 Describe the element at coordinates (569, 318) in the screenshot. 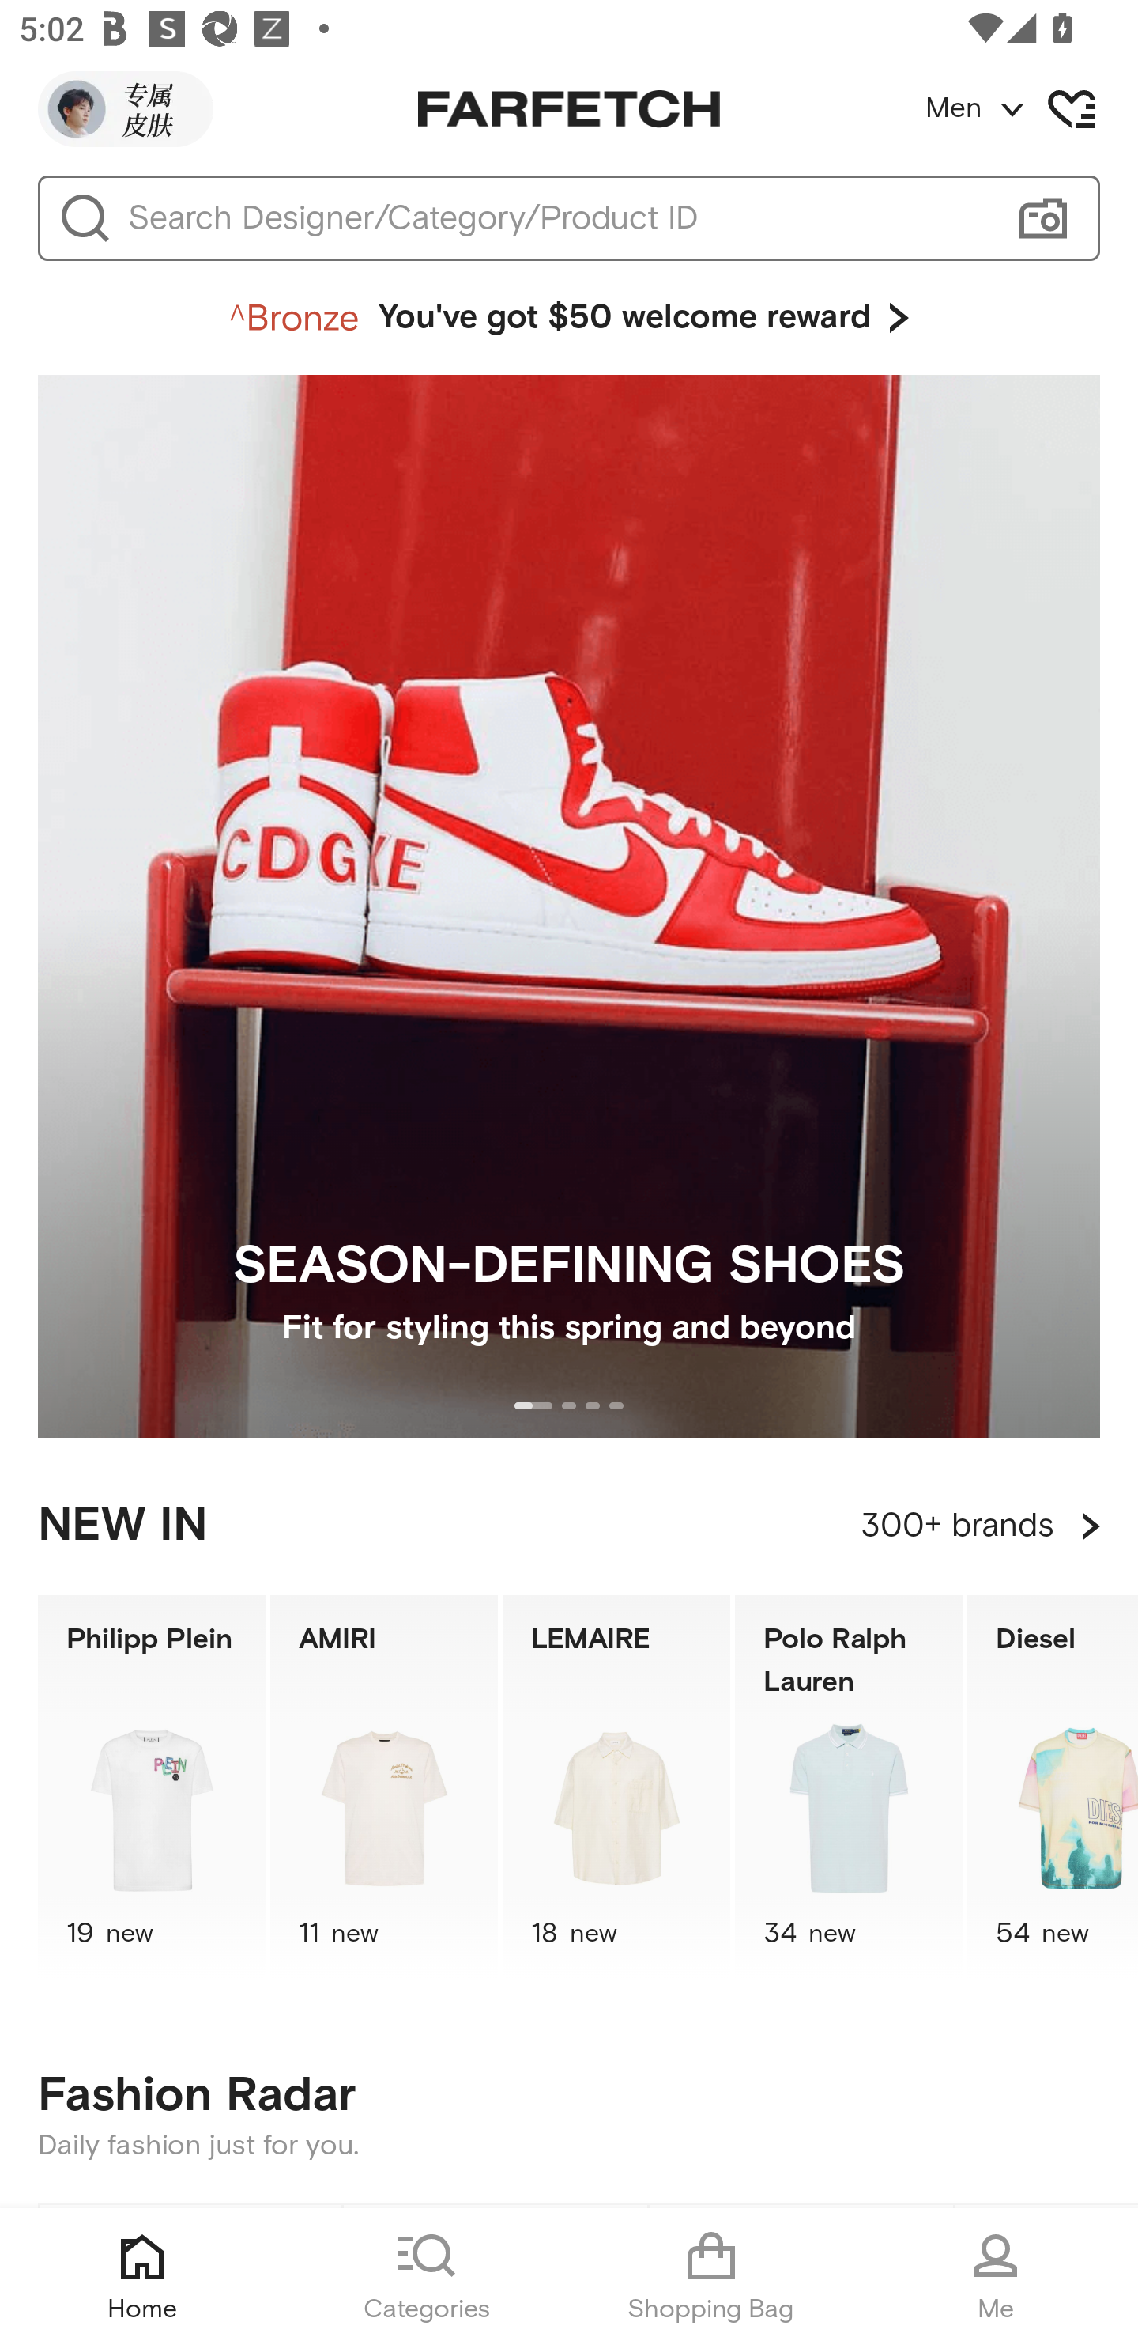

I see `You've got $50 welcome reward` at that location.